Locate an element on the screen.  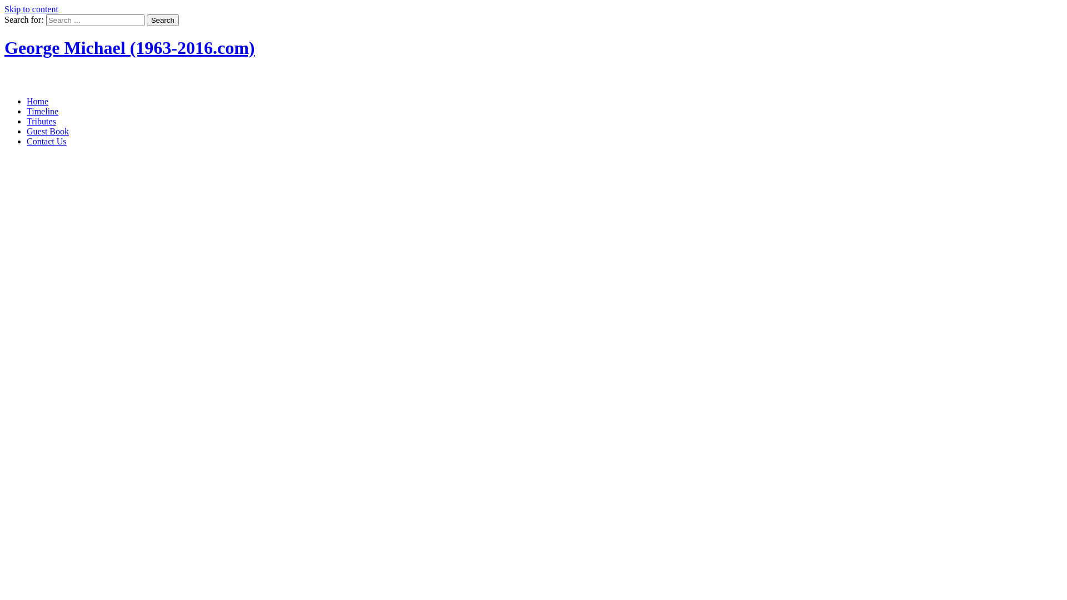
Guest Book is located at coordinates (48, 131).